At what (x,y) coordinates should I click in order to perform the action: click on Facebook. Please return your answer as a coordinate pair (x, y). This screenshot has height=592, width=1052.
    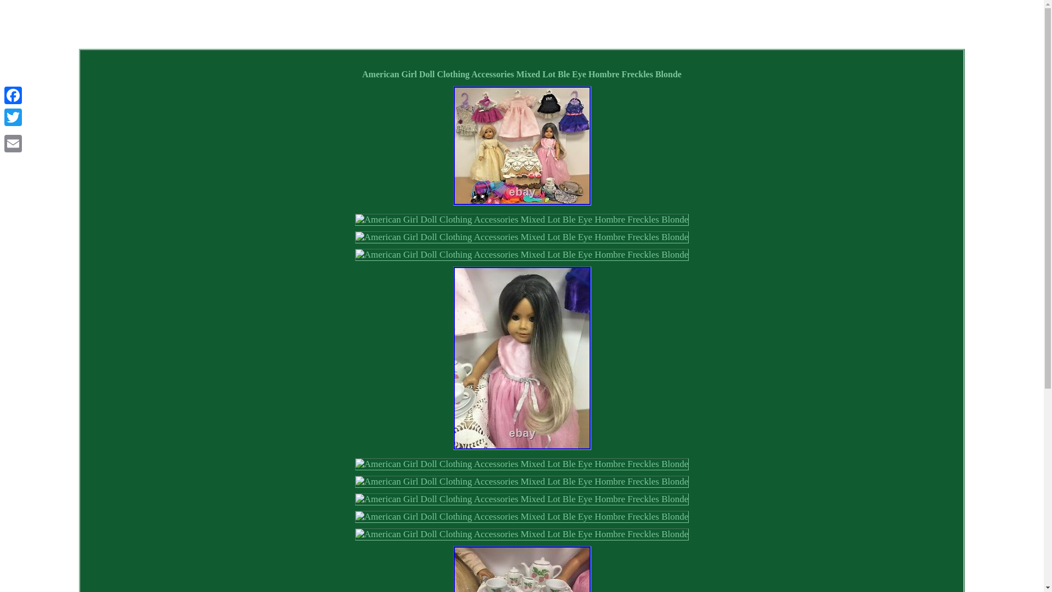
    Looking at the image, I should click on (13, 95).